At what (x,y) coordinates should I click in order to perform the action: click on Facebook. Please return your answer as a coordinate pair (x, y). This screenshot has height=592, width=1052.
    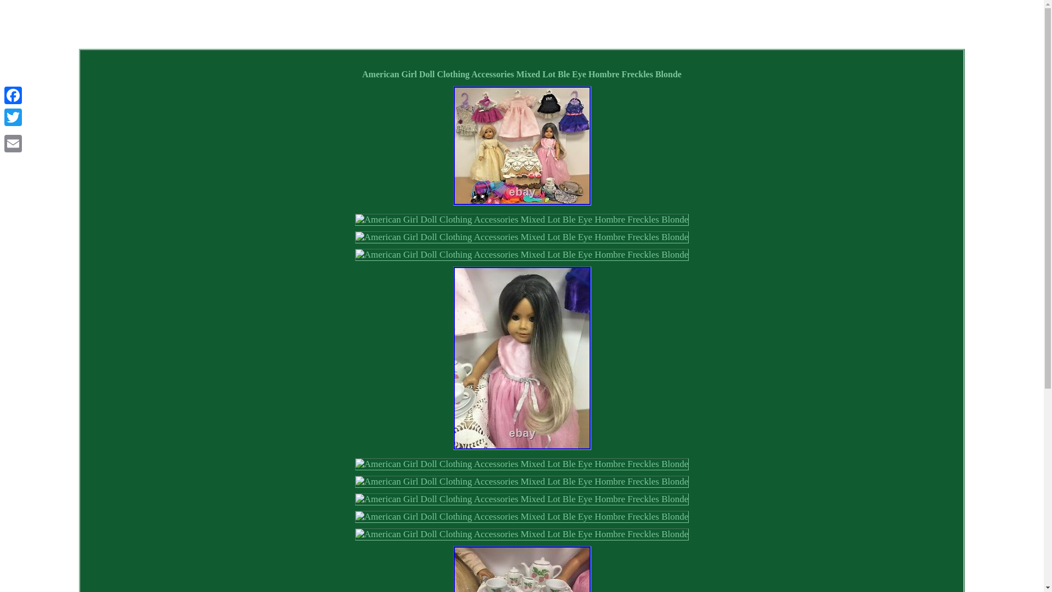
    Looking at the image, I should click on (13, 95).